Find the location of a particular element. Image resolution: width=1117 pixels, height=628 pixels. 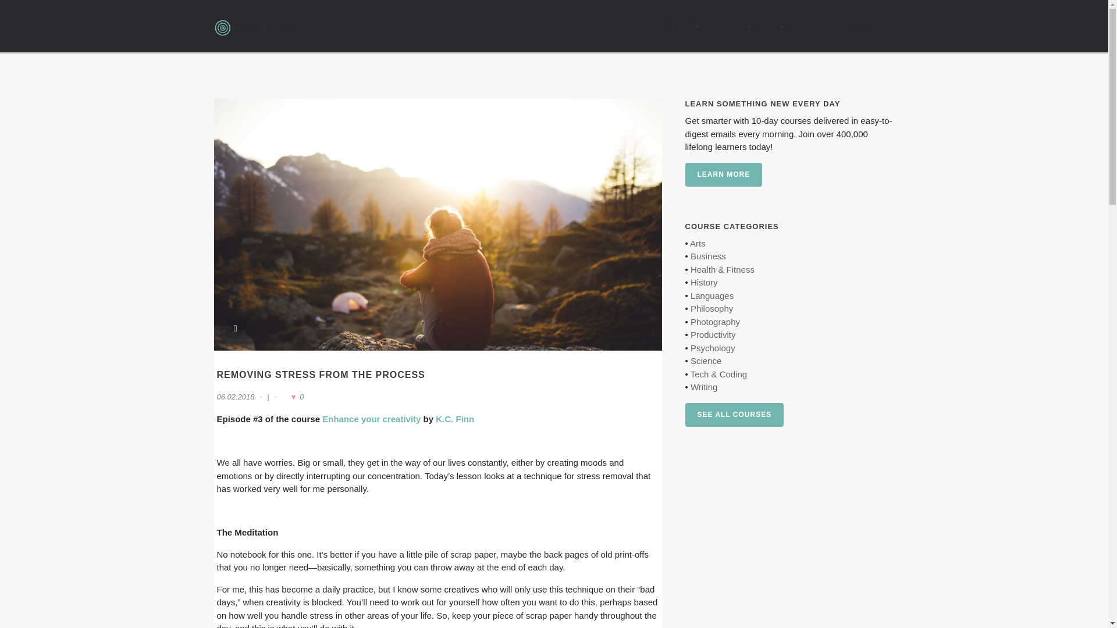

Philosophy is located at coordinates (711, 308).